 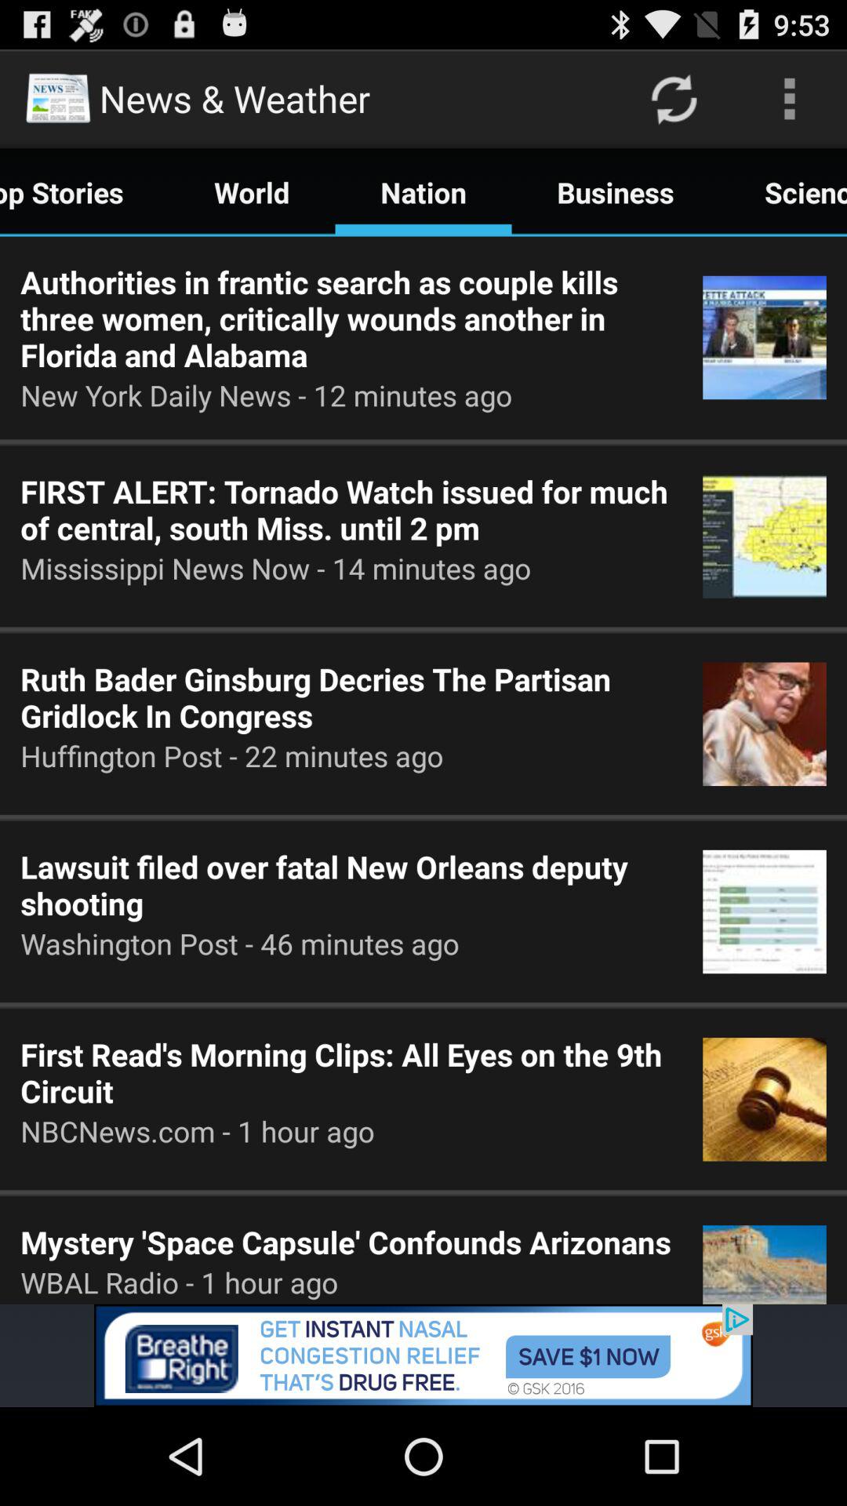 I want to click on open advertisement, so click(x=423, y=1355).